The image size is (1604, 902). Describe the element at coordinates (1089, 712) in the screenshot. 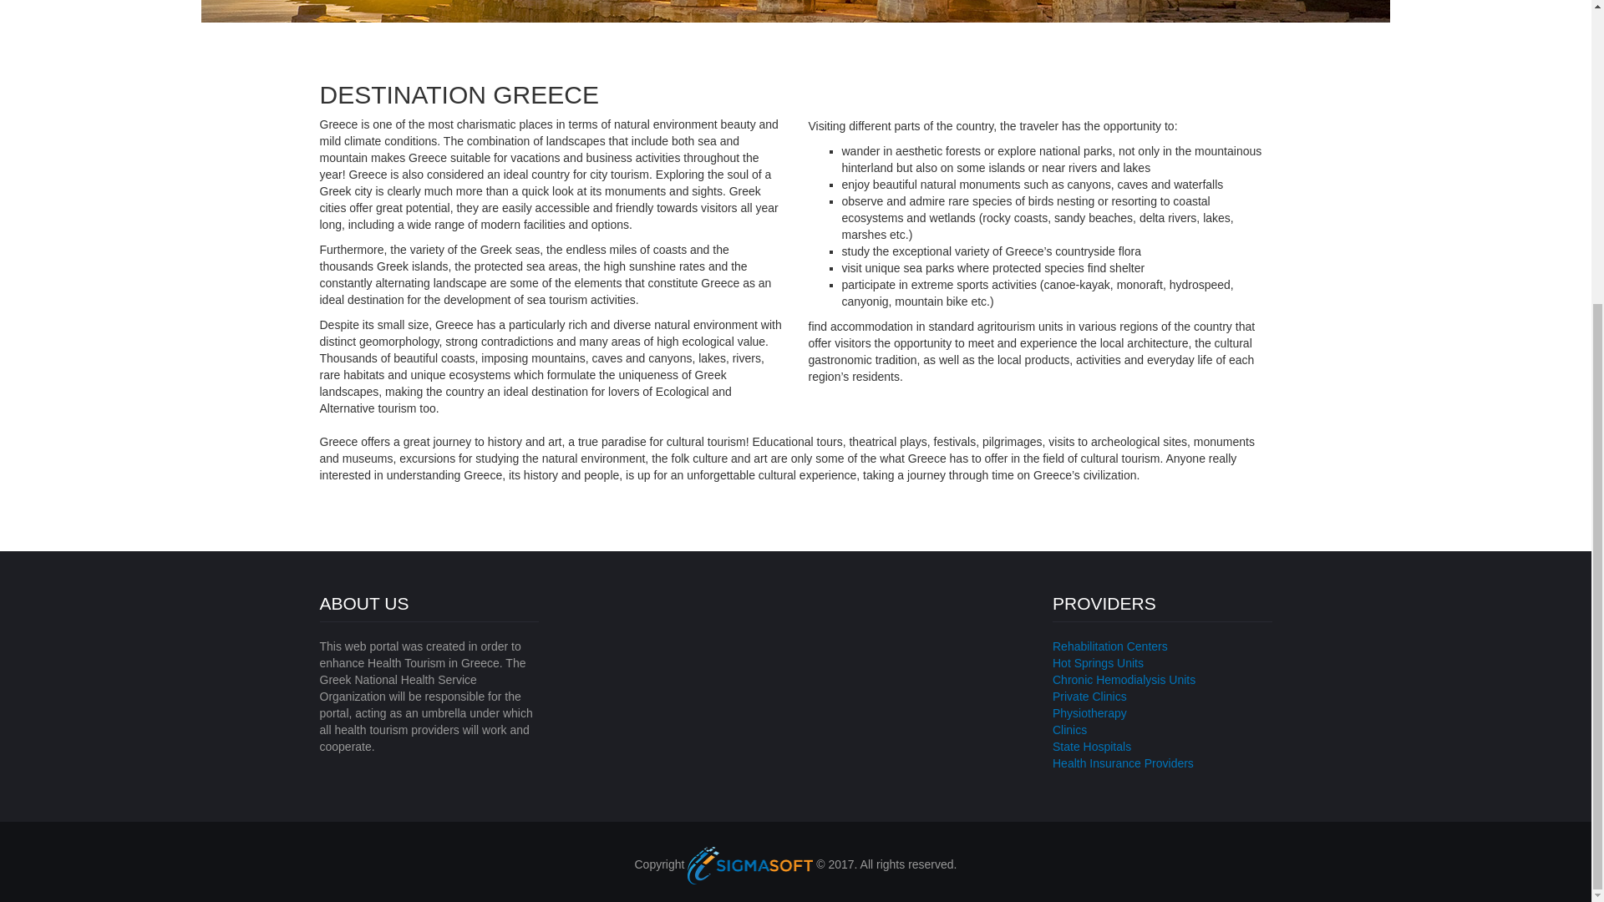

I see `Physiotherapy` at that location.